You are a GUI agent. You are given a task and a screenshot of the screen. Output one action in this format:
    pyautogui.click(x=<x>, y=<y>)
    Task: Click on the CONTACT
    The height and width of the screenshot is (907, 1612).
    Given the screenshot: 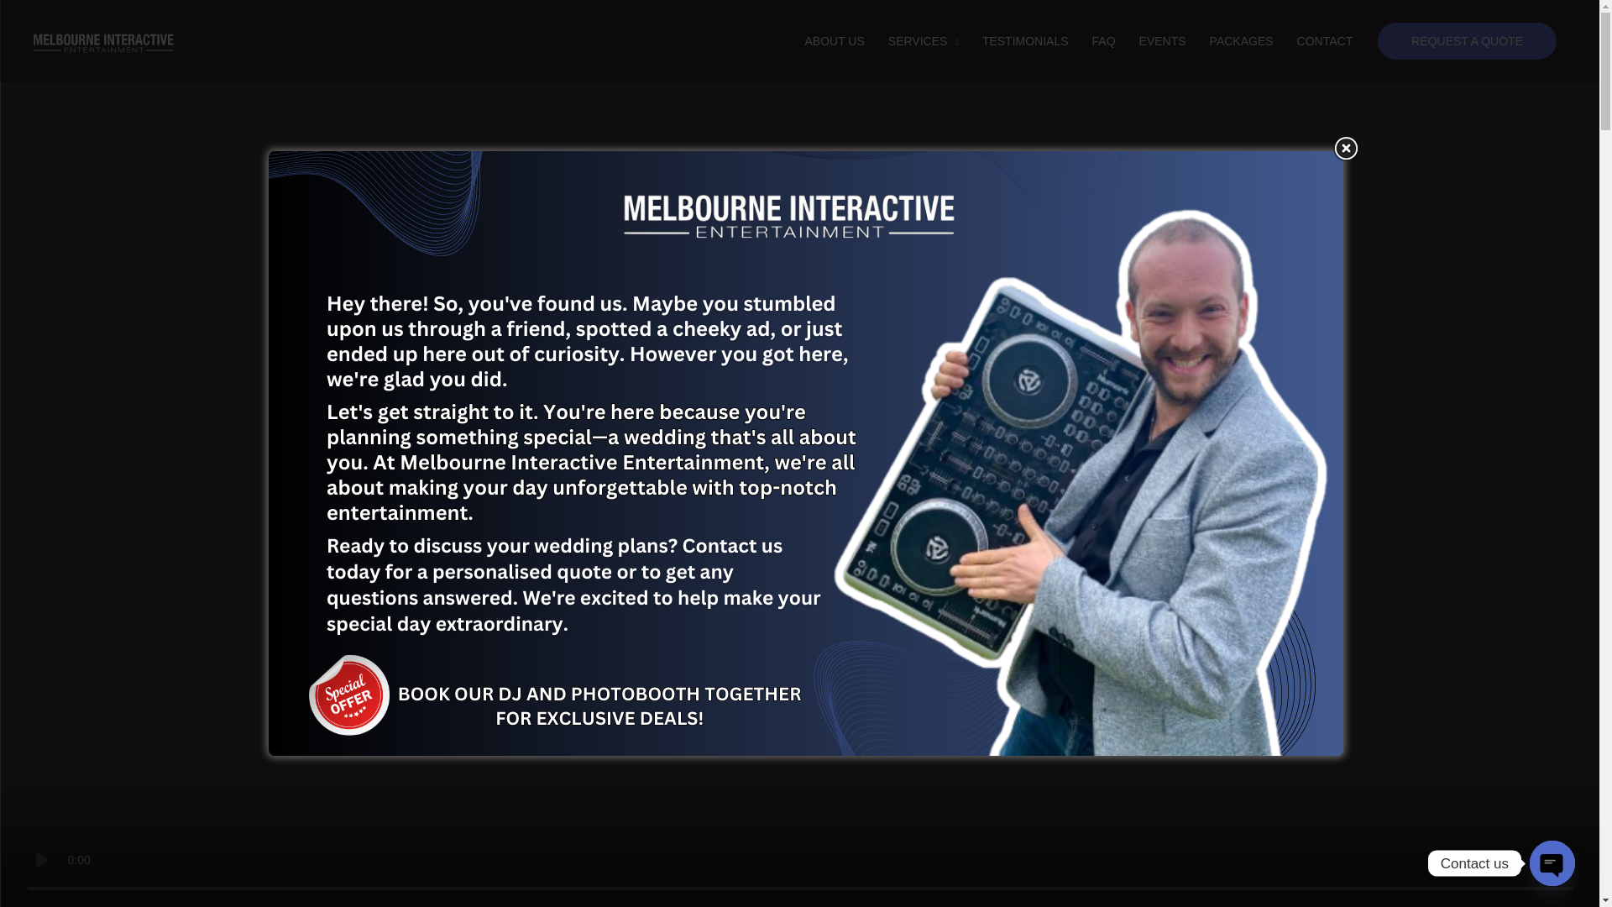 What is the action you would take?
    pyautogui.click(x=1325, y=40)
    